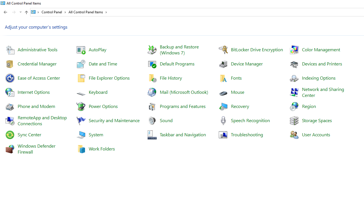 The width and height of the screenshot is (364, 204). Describe the element at coordinates (183, 134) in the screenshot. I see `Taskbar and Navigation` at that location.